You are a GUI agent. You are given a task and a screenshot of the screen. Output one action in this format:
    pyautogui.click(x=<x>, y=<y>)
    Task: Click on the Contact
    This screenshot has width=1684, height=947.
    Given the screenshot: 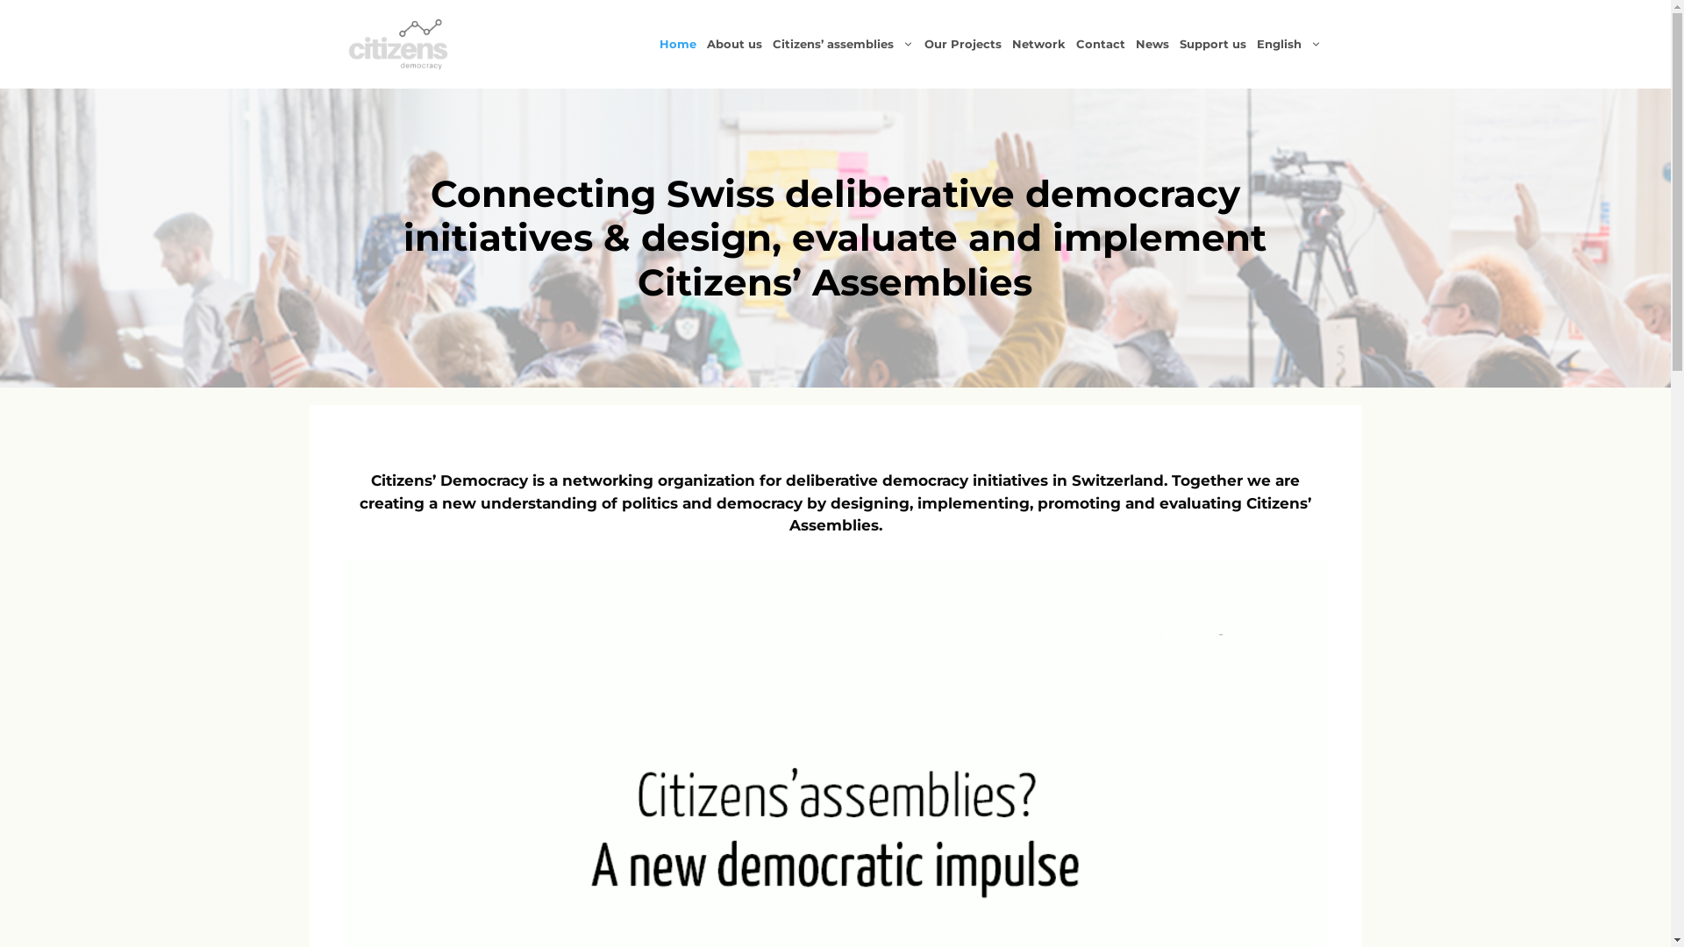 What is the action you would take?
    pyautogui.click(x=1100, y=44)
    